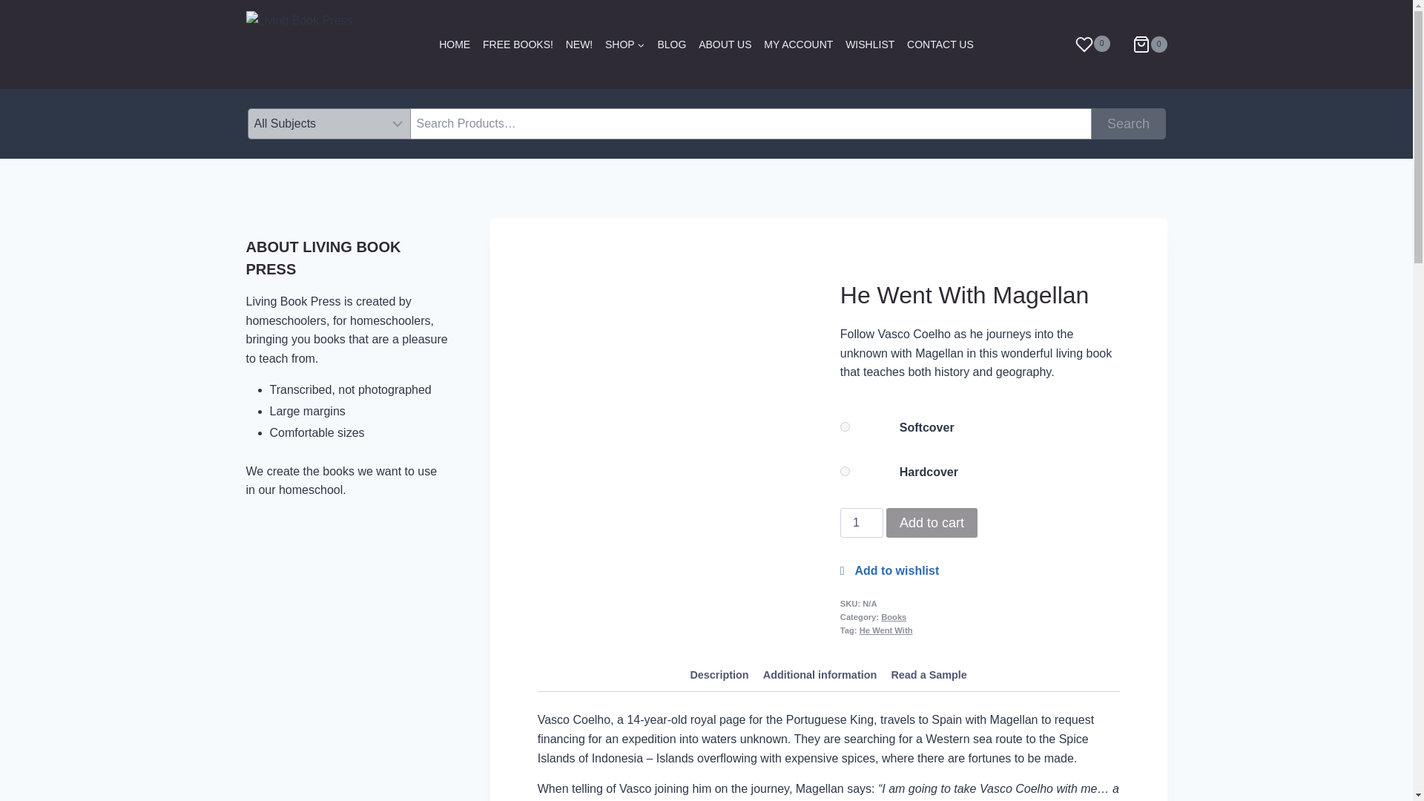 This screenshot has width=1424, height=801. What do you see at coordinates (845, 470) in the screenshot?
I see `on` at bounding box center [845, 470].